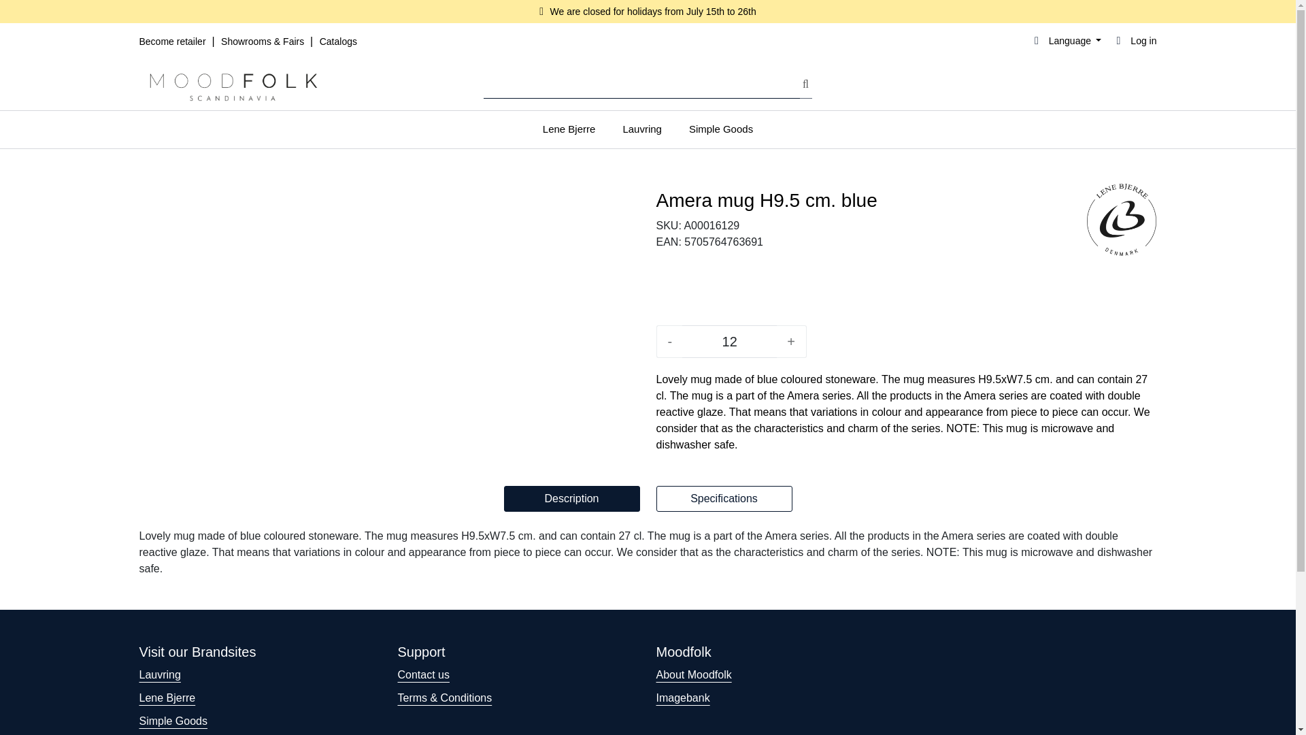 The image size is (1306, 735). Describe the element at coordinates (166, 698) in the screenshot. I see `Lene Bjerre` at that location.